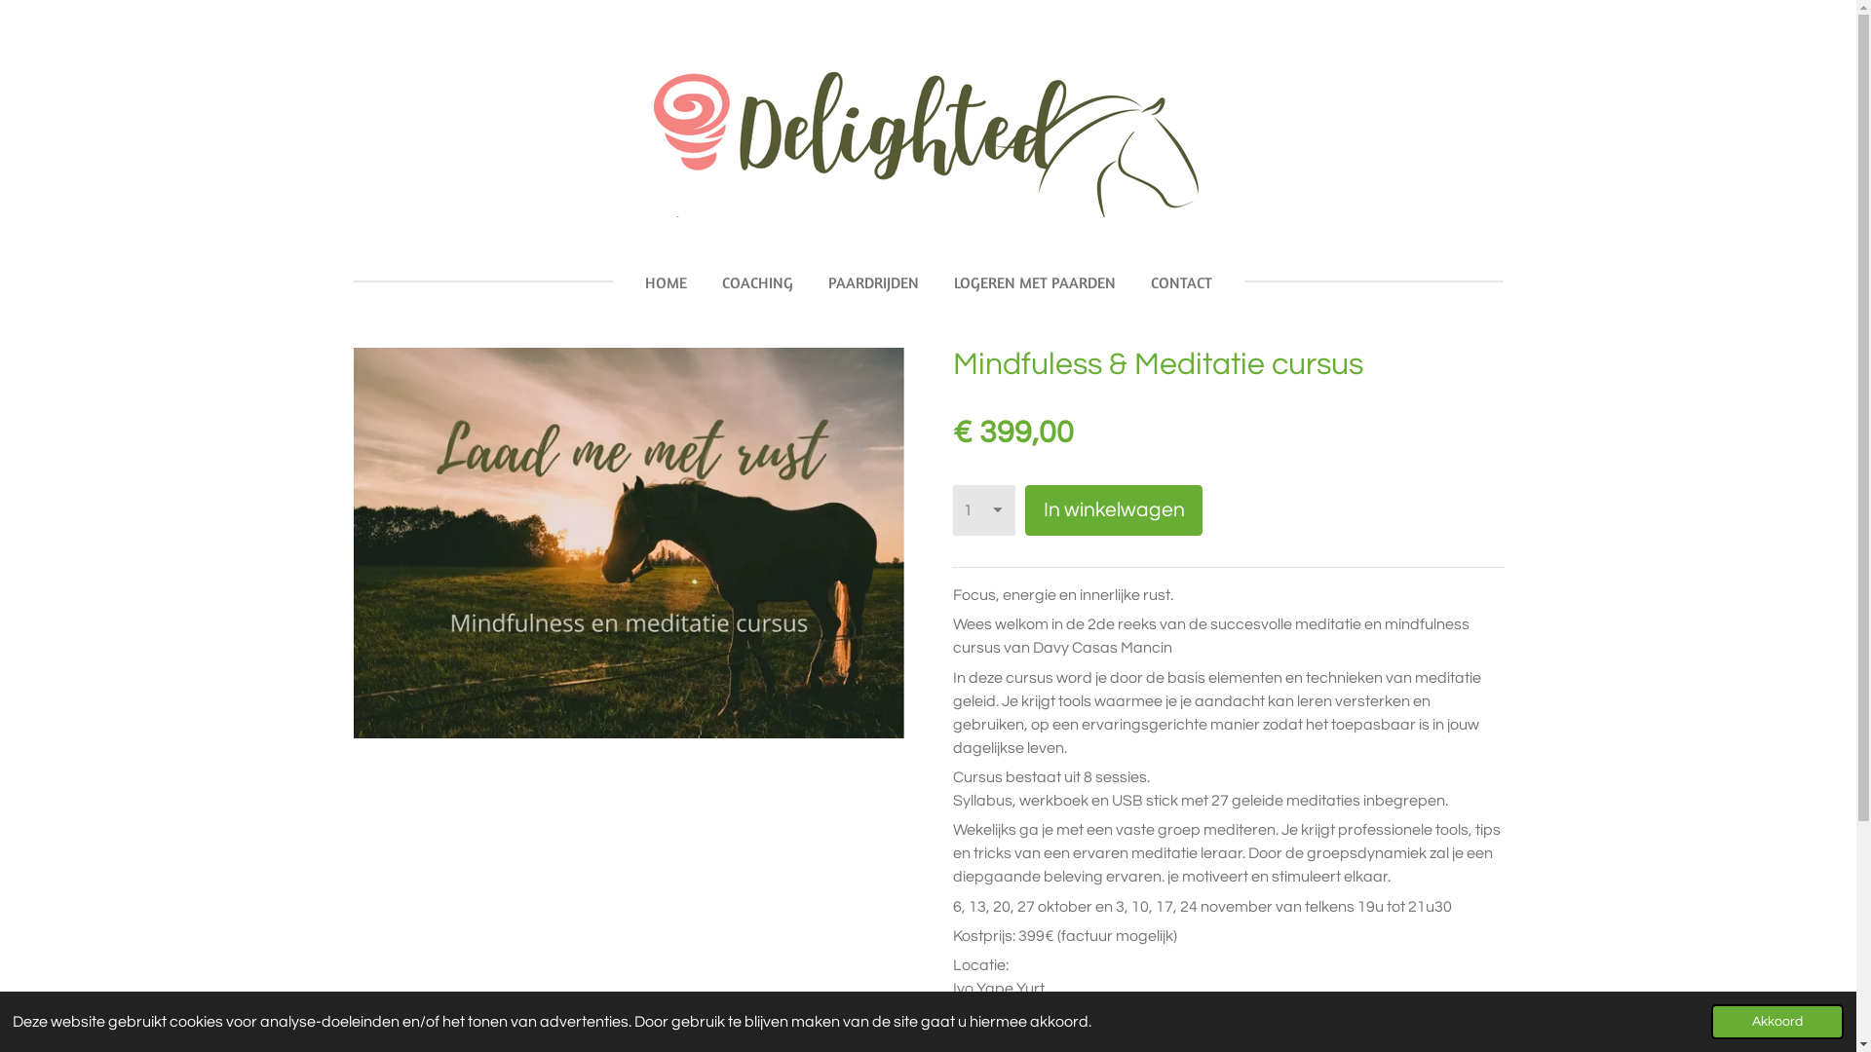 The width and height of the screenshot is (1871, 1052). I want to click on CONTACT, so click(1181, 282).